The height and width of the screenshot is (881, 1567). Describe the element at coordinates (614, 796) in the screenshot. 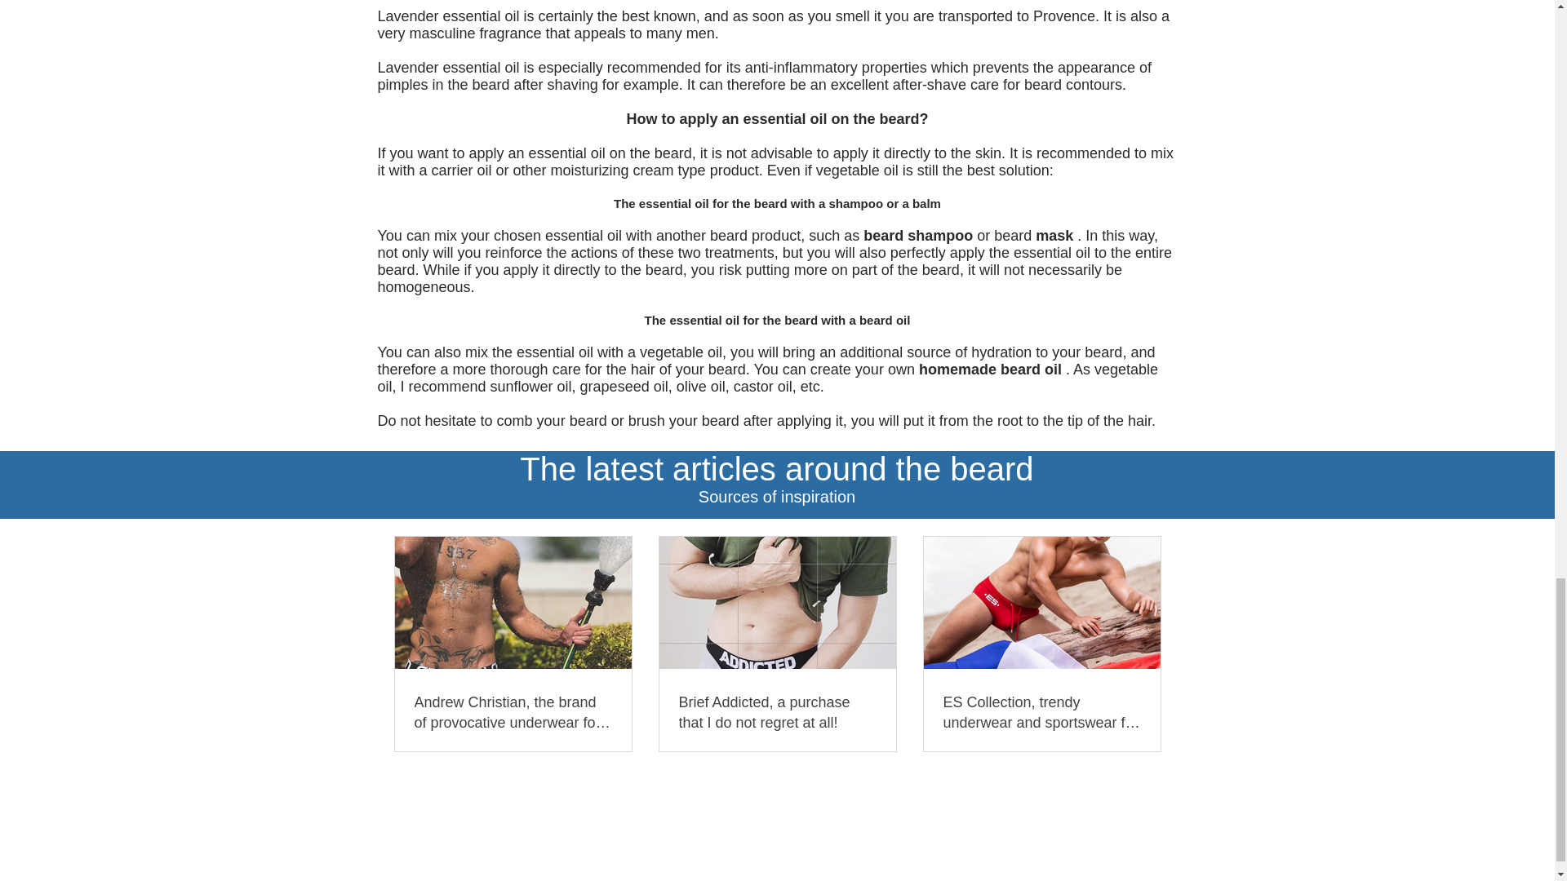

I see `Partnership` at that location.